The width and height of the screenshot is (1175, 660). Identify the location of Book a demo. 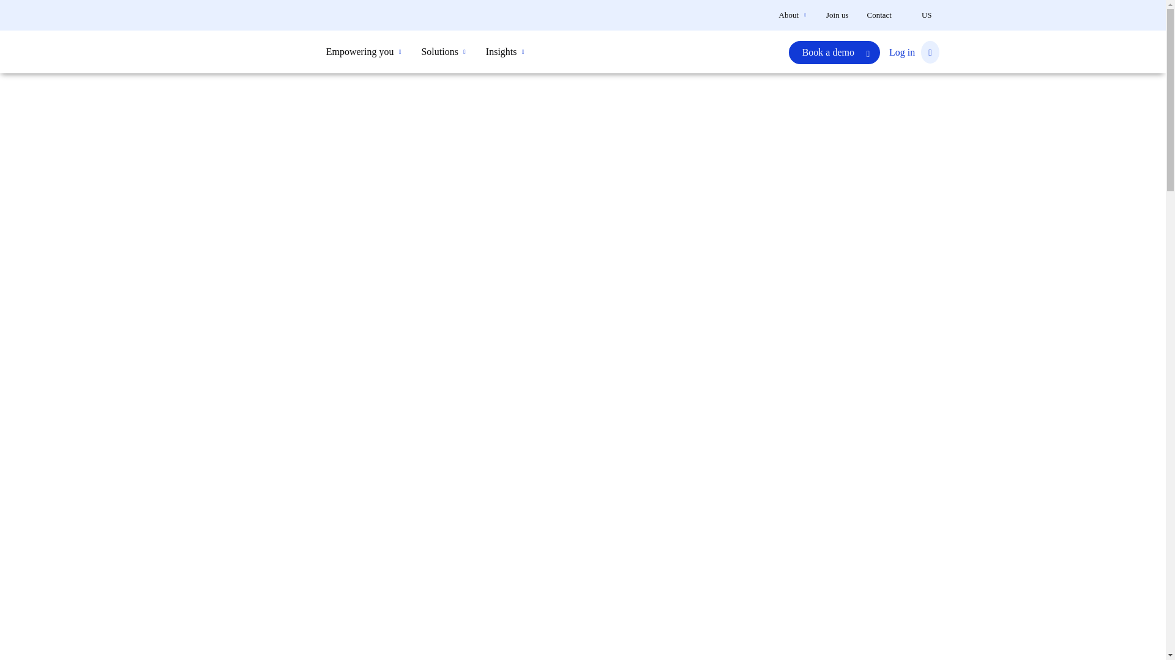
(834, 52).